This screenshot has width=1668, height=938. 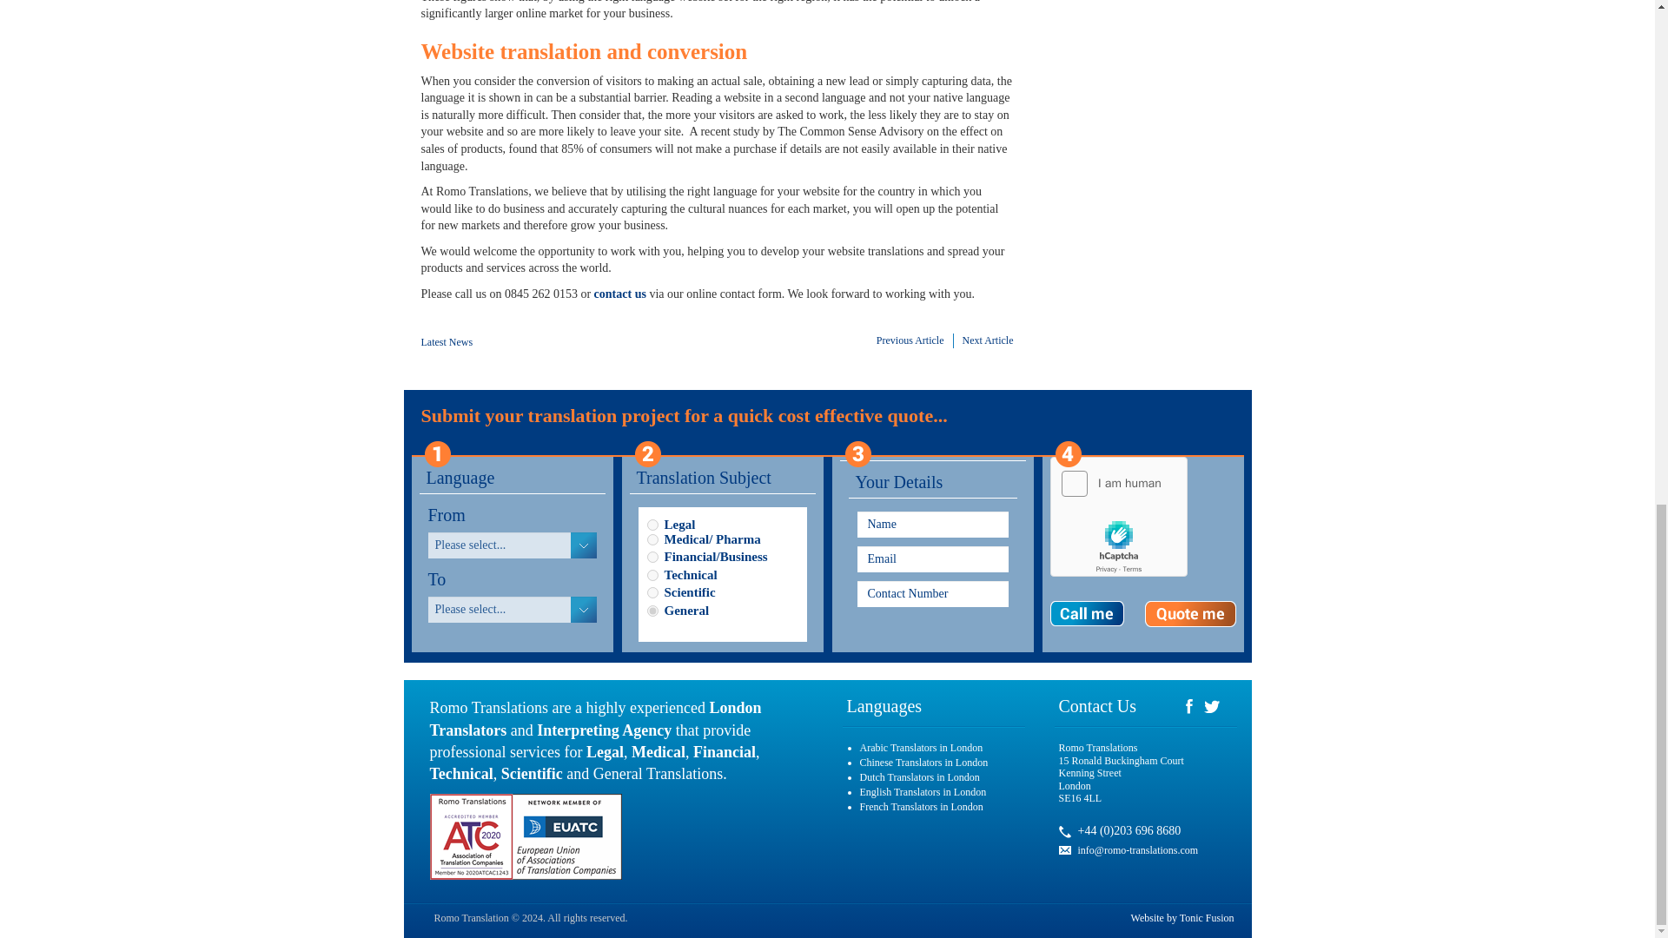 What do you see at coordinates (1121, 519) in the screenshot?
I see `Widget containing checkbox for hCaptcha security challenge` at bounding box center [1121, 519].